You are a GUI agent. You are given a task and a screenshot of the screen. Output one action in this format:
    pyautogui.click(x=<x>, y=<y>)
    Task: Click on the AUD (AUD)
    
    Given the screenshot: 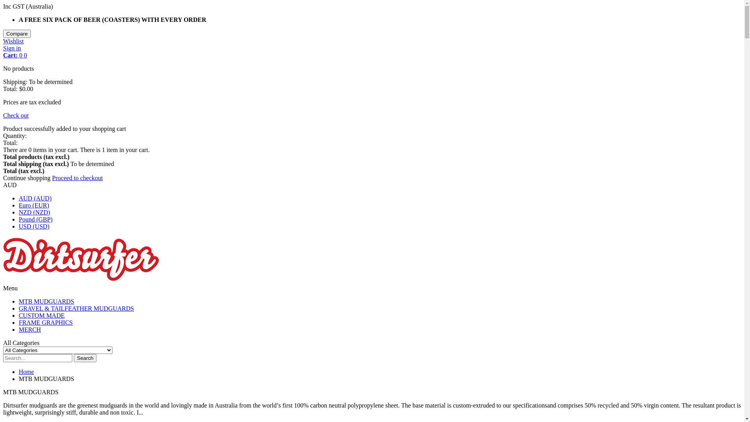 What is the action you would take?
    pyautogui.click(x=35, y=198)
    